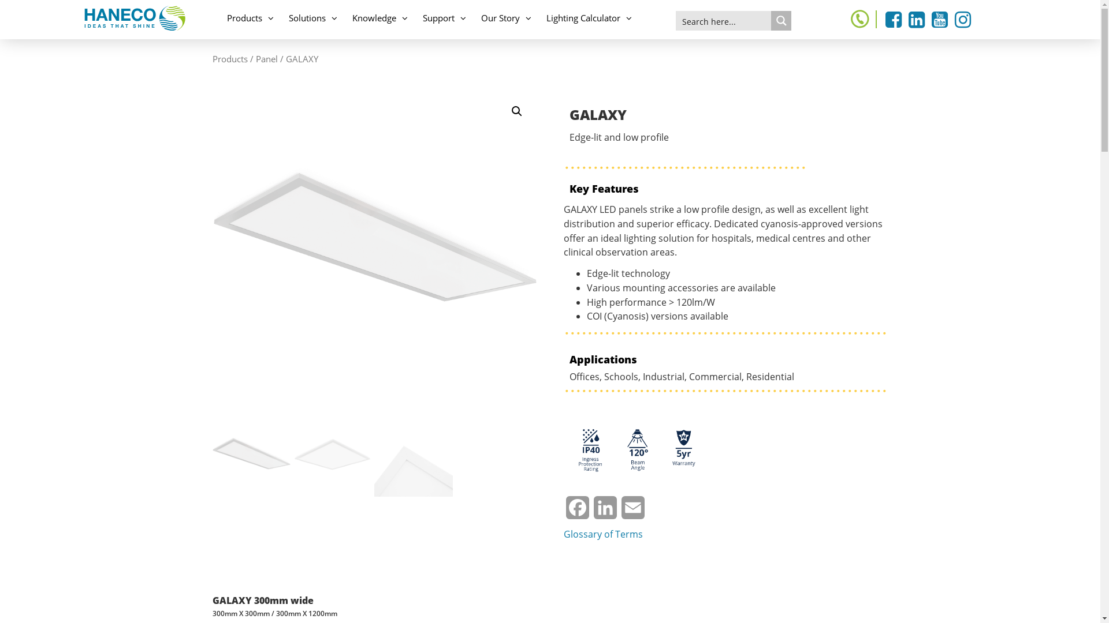  Describe the element at coordinates (251, 18) in the screenshot. I see `Products` at that location.